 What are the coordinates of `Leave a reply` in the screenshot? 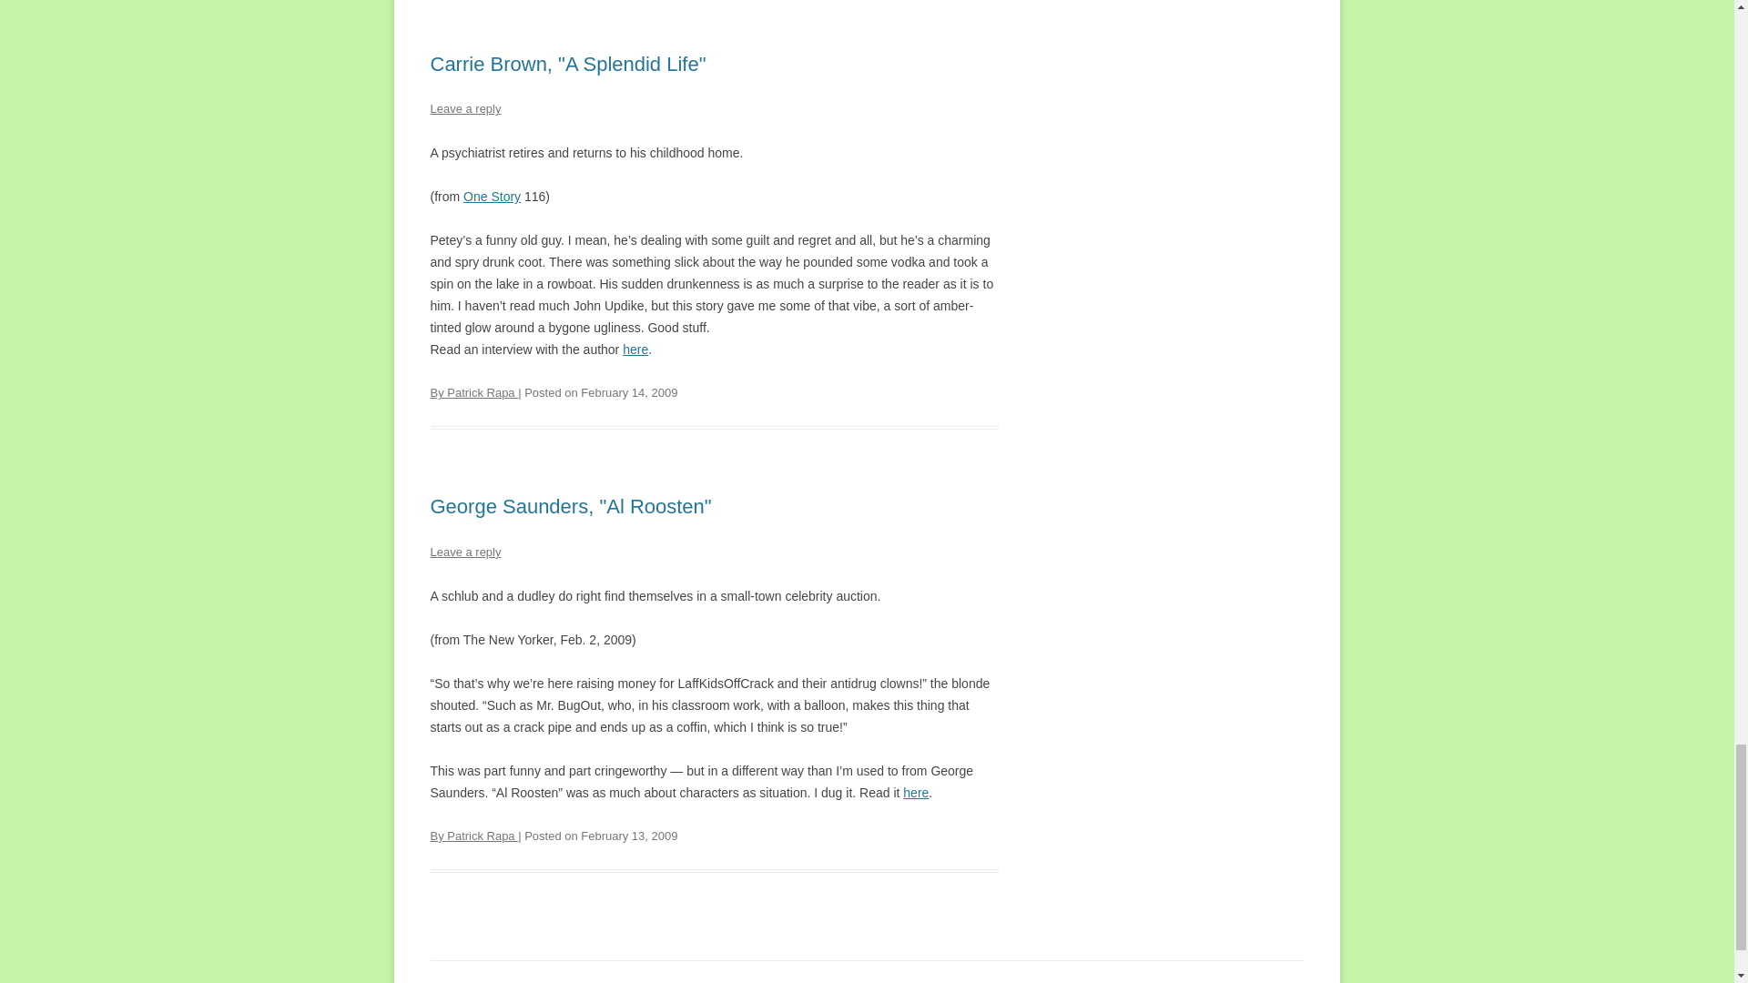 It's located at (464, 109).